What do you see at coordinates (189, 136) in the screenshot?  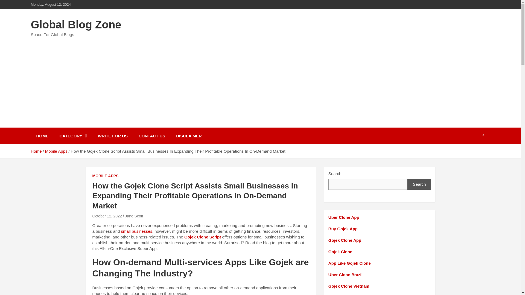 I see `DISCLAIMER` at bounding box center [189, 136].